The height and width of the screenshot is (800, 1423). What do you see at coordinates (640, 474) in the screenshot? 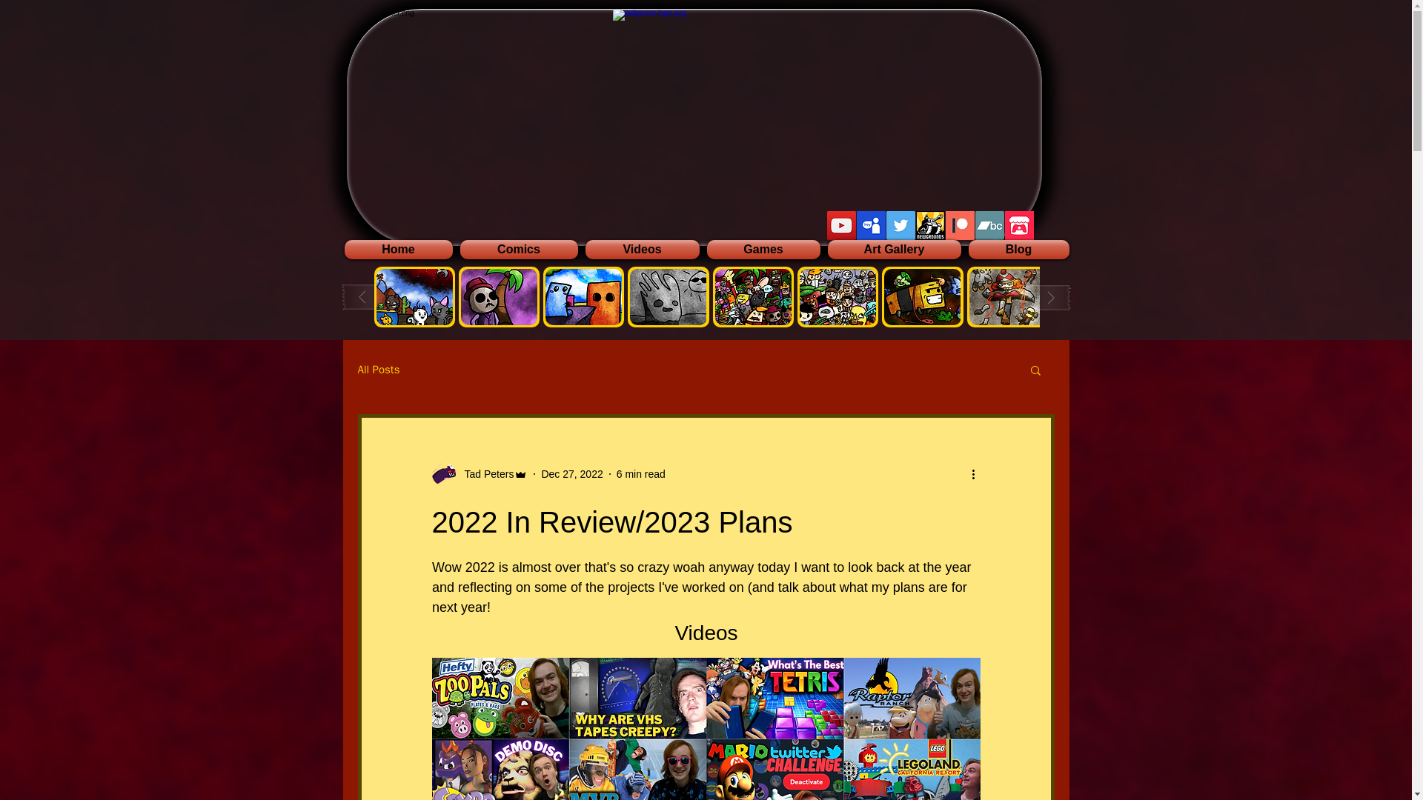
I see `6 min read` at bounding box center [640, 474].